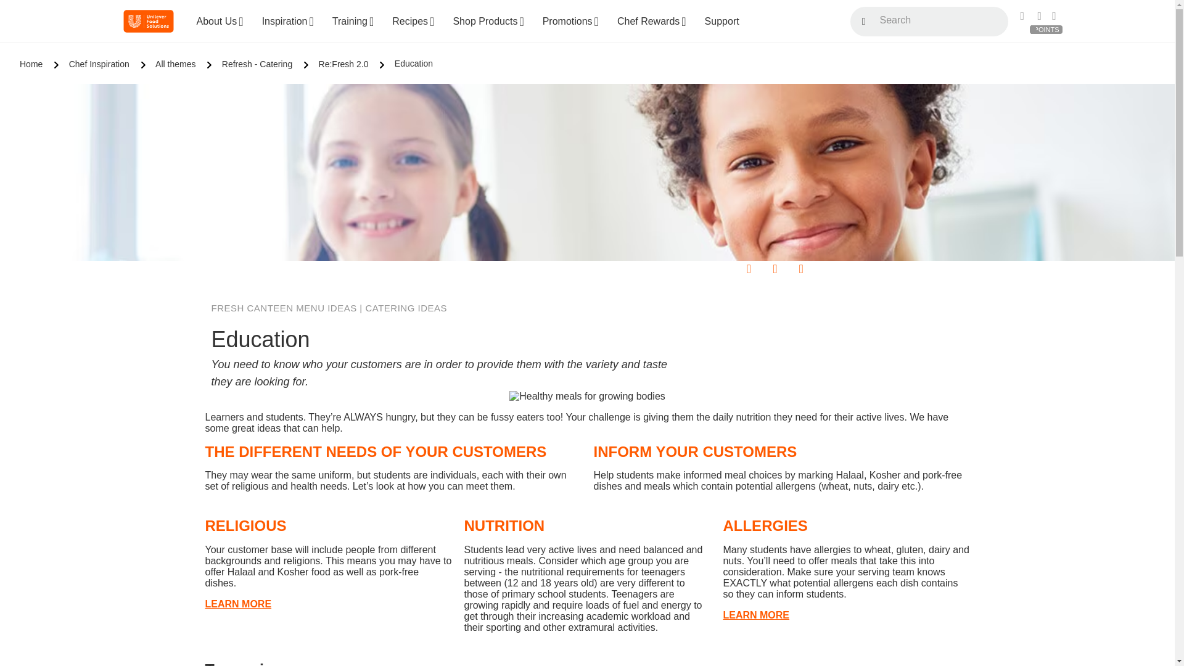  What do you see at coordinates (220, 22) in the screenshot?
I see `About Us` at bounding box center [220, 22].